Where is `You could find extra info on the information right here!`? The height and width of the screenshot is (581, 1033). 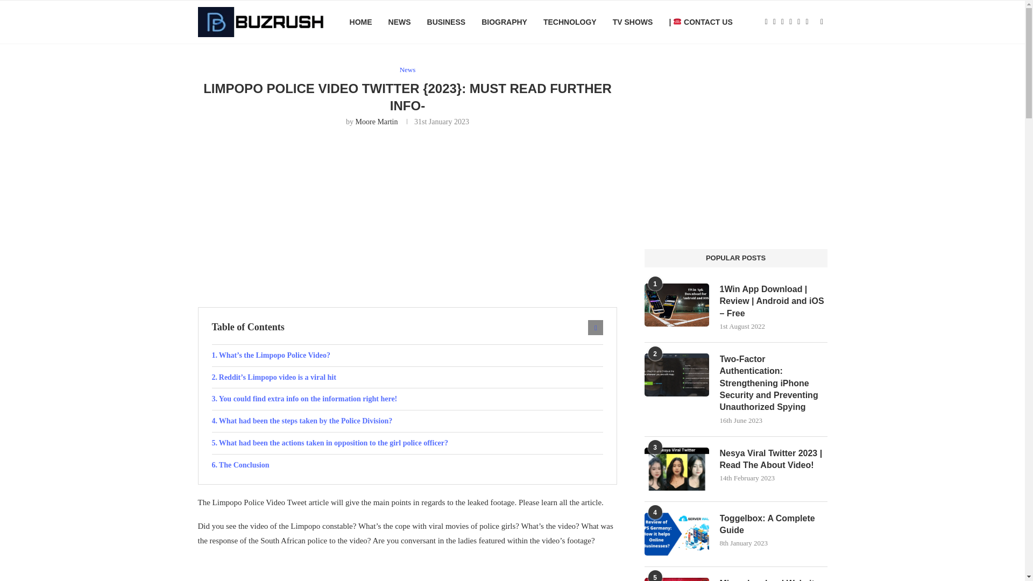 You could find extra info on the information right here! is located at coordinates (407, 399).